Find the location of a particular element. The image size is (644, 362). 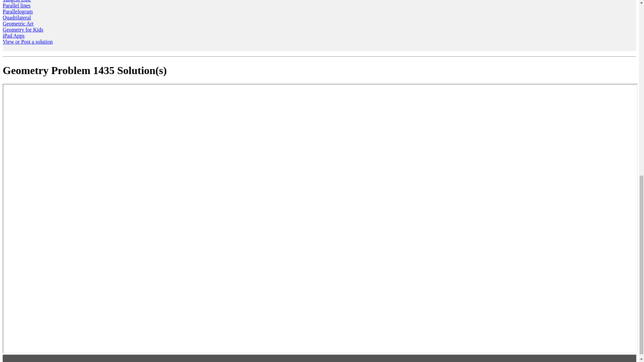

Geometric Art is located at coordinates (18, 23).